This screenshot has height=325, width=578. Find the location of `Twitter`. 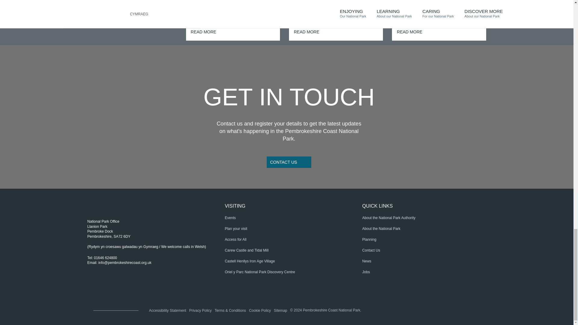

Twitter is located at coordinates (92, 287).